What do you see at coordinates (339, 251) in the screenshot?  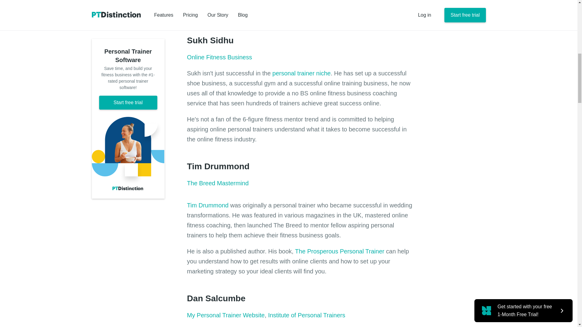 I see `The Prosperous Personal Trainer` at bounding box center [339, 251].